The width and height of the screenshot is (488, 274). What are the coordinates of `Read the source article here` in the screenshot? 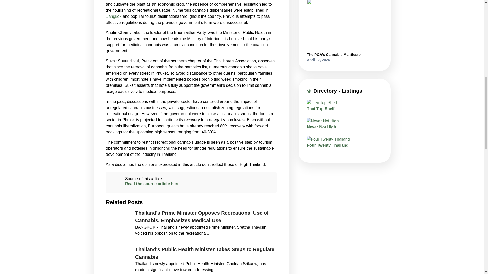 It's located at (191, 184).